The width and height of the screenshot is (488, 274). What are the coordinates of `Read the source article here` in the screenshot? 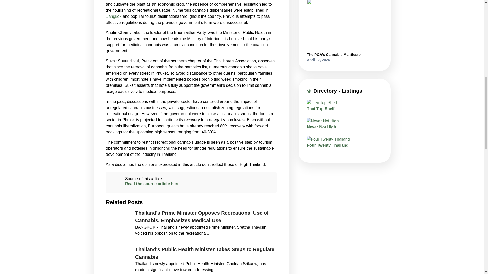 It's located at (191, 184).